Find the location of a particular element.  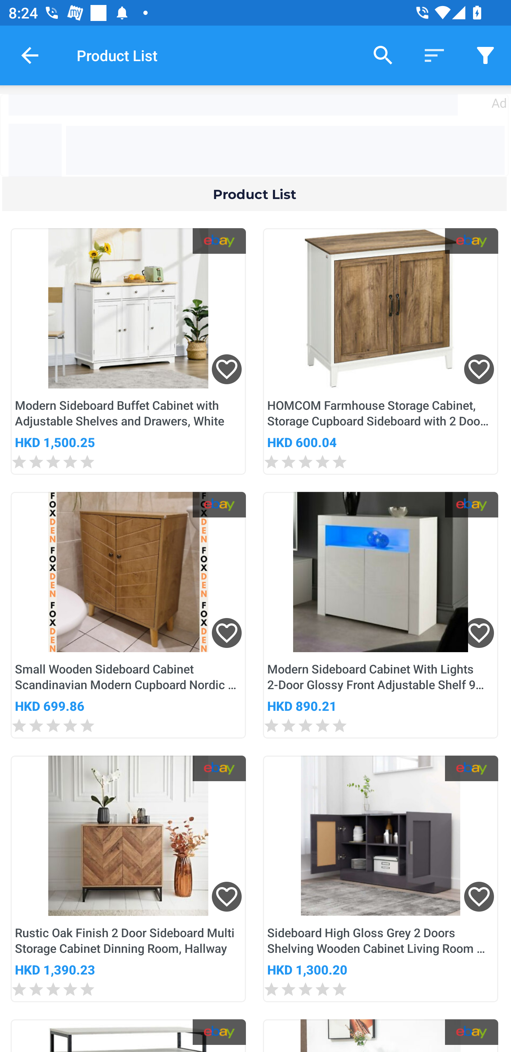

Navigate up is located at coordinates (30, 55).